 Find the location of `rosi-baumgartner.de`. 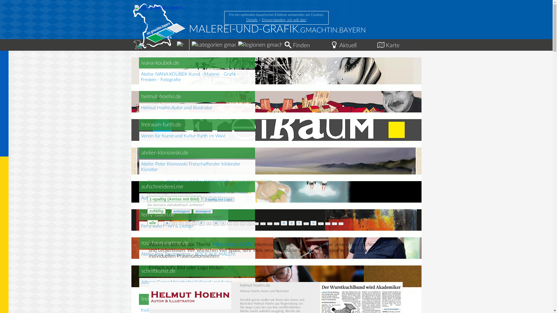

rosi-baumgartner.de is located at coordinates (165, 243).